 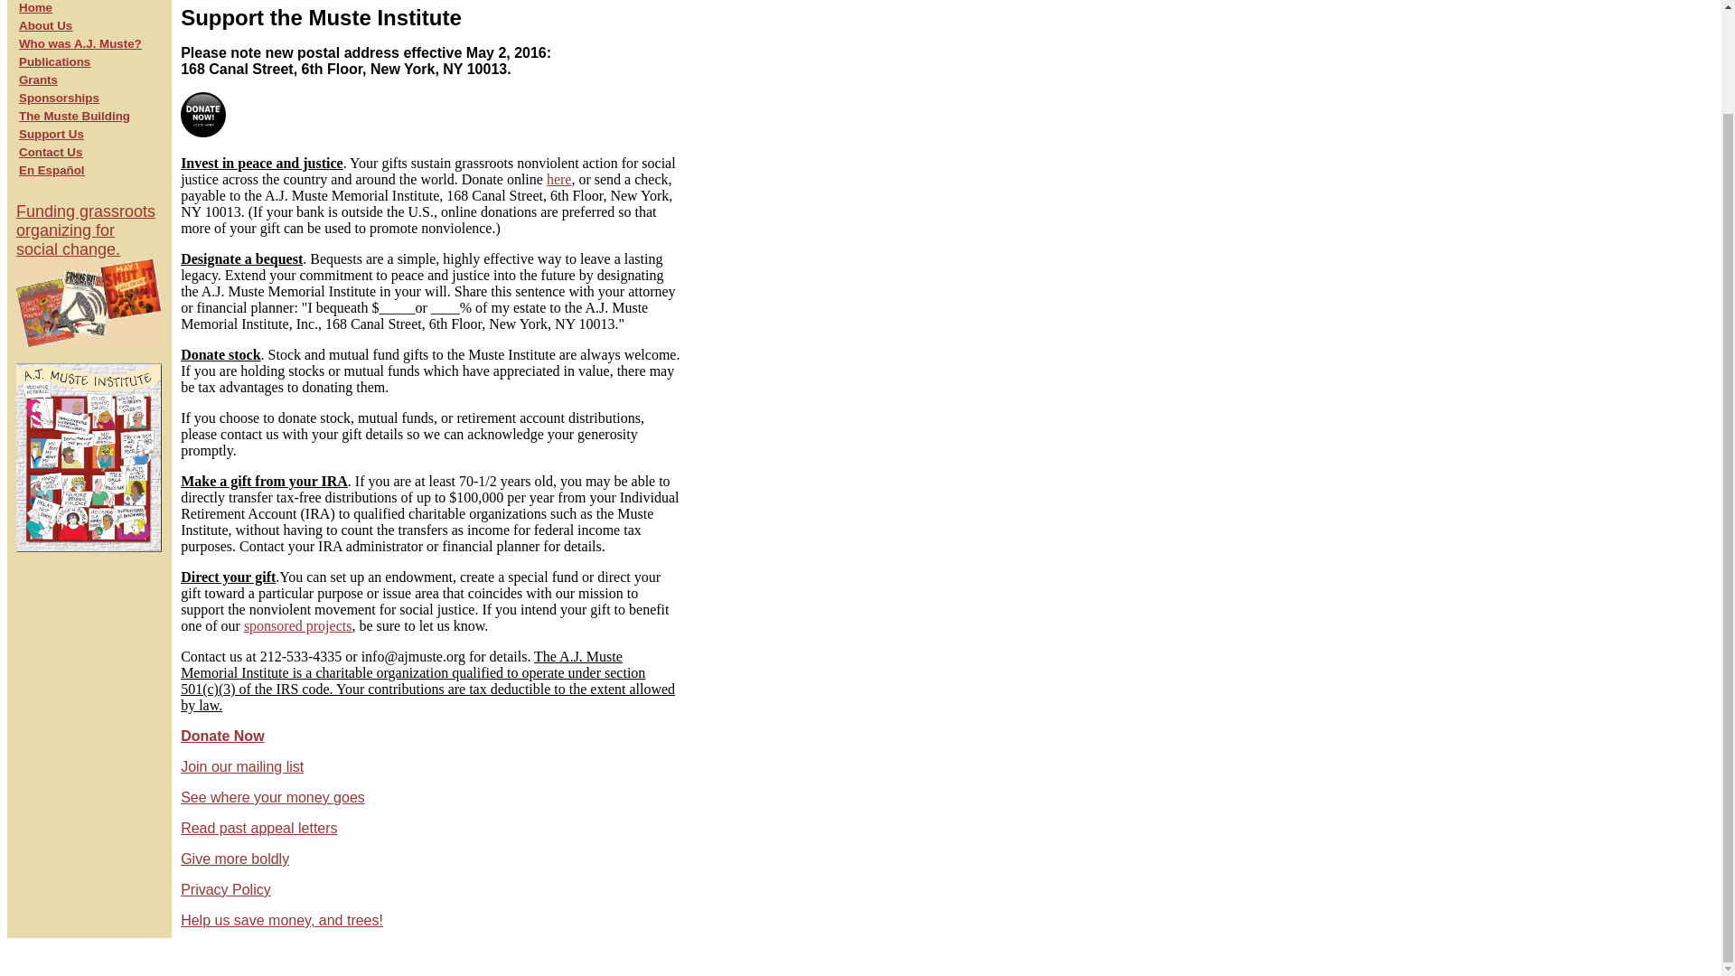 I want to click on Donate Now, so click(x=51, y=134).